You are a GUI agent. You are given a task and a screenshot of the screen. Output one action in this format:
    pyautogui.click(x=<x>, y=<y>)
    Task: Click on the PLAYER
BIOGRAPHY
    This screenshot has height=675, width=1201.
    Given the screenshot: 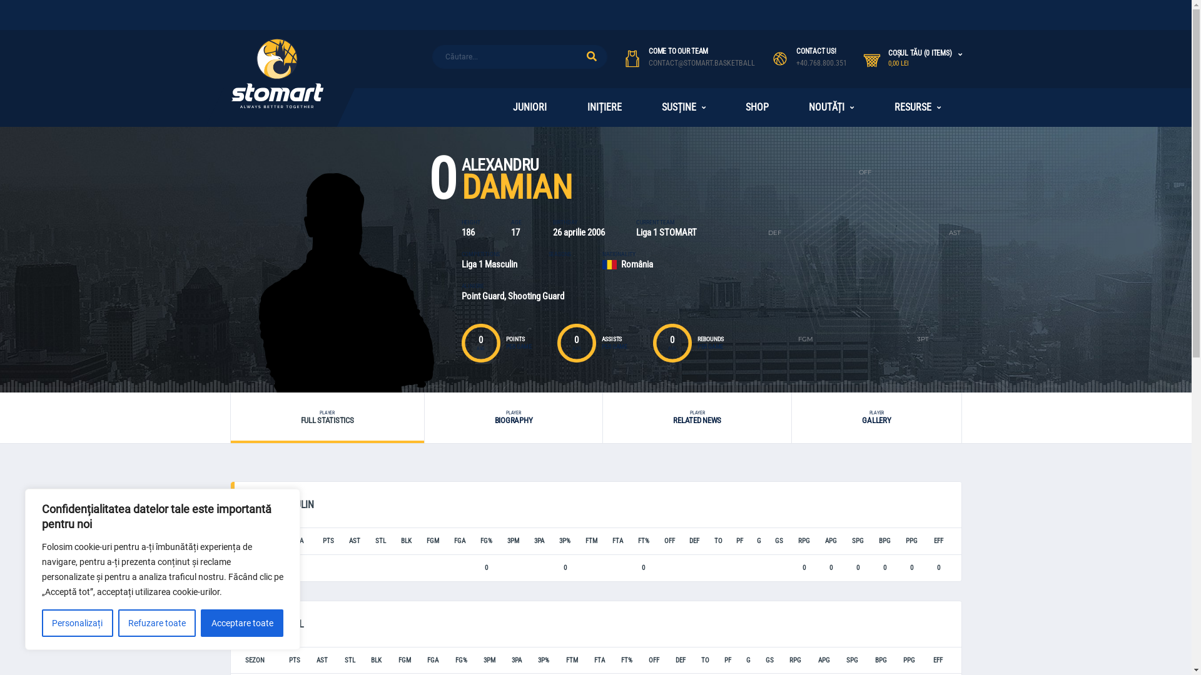 What is the action you would take?
    pyautogui.click(x=514, y=417)
    